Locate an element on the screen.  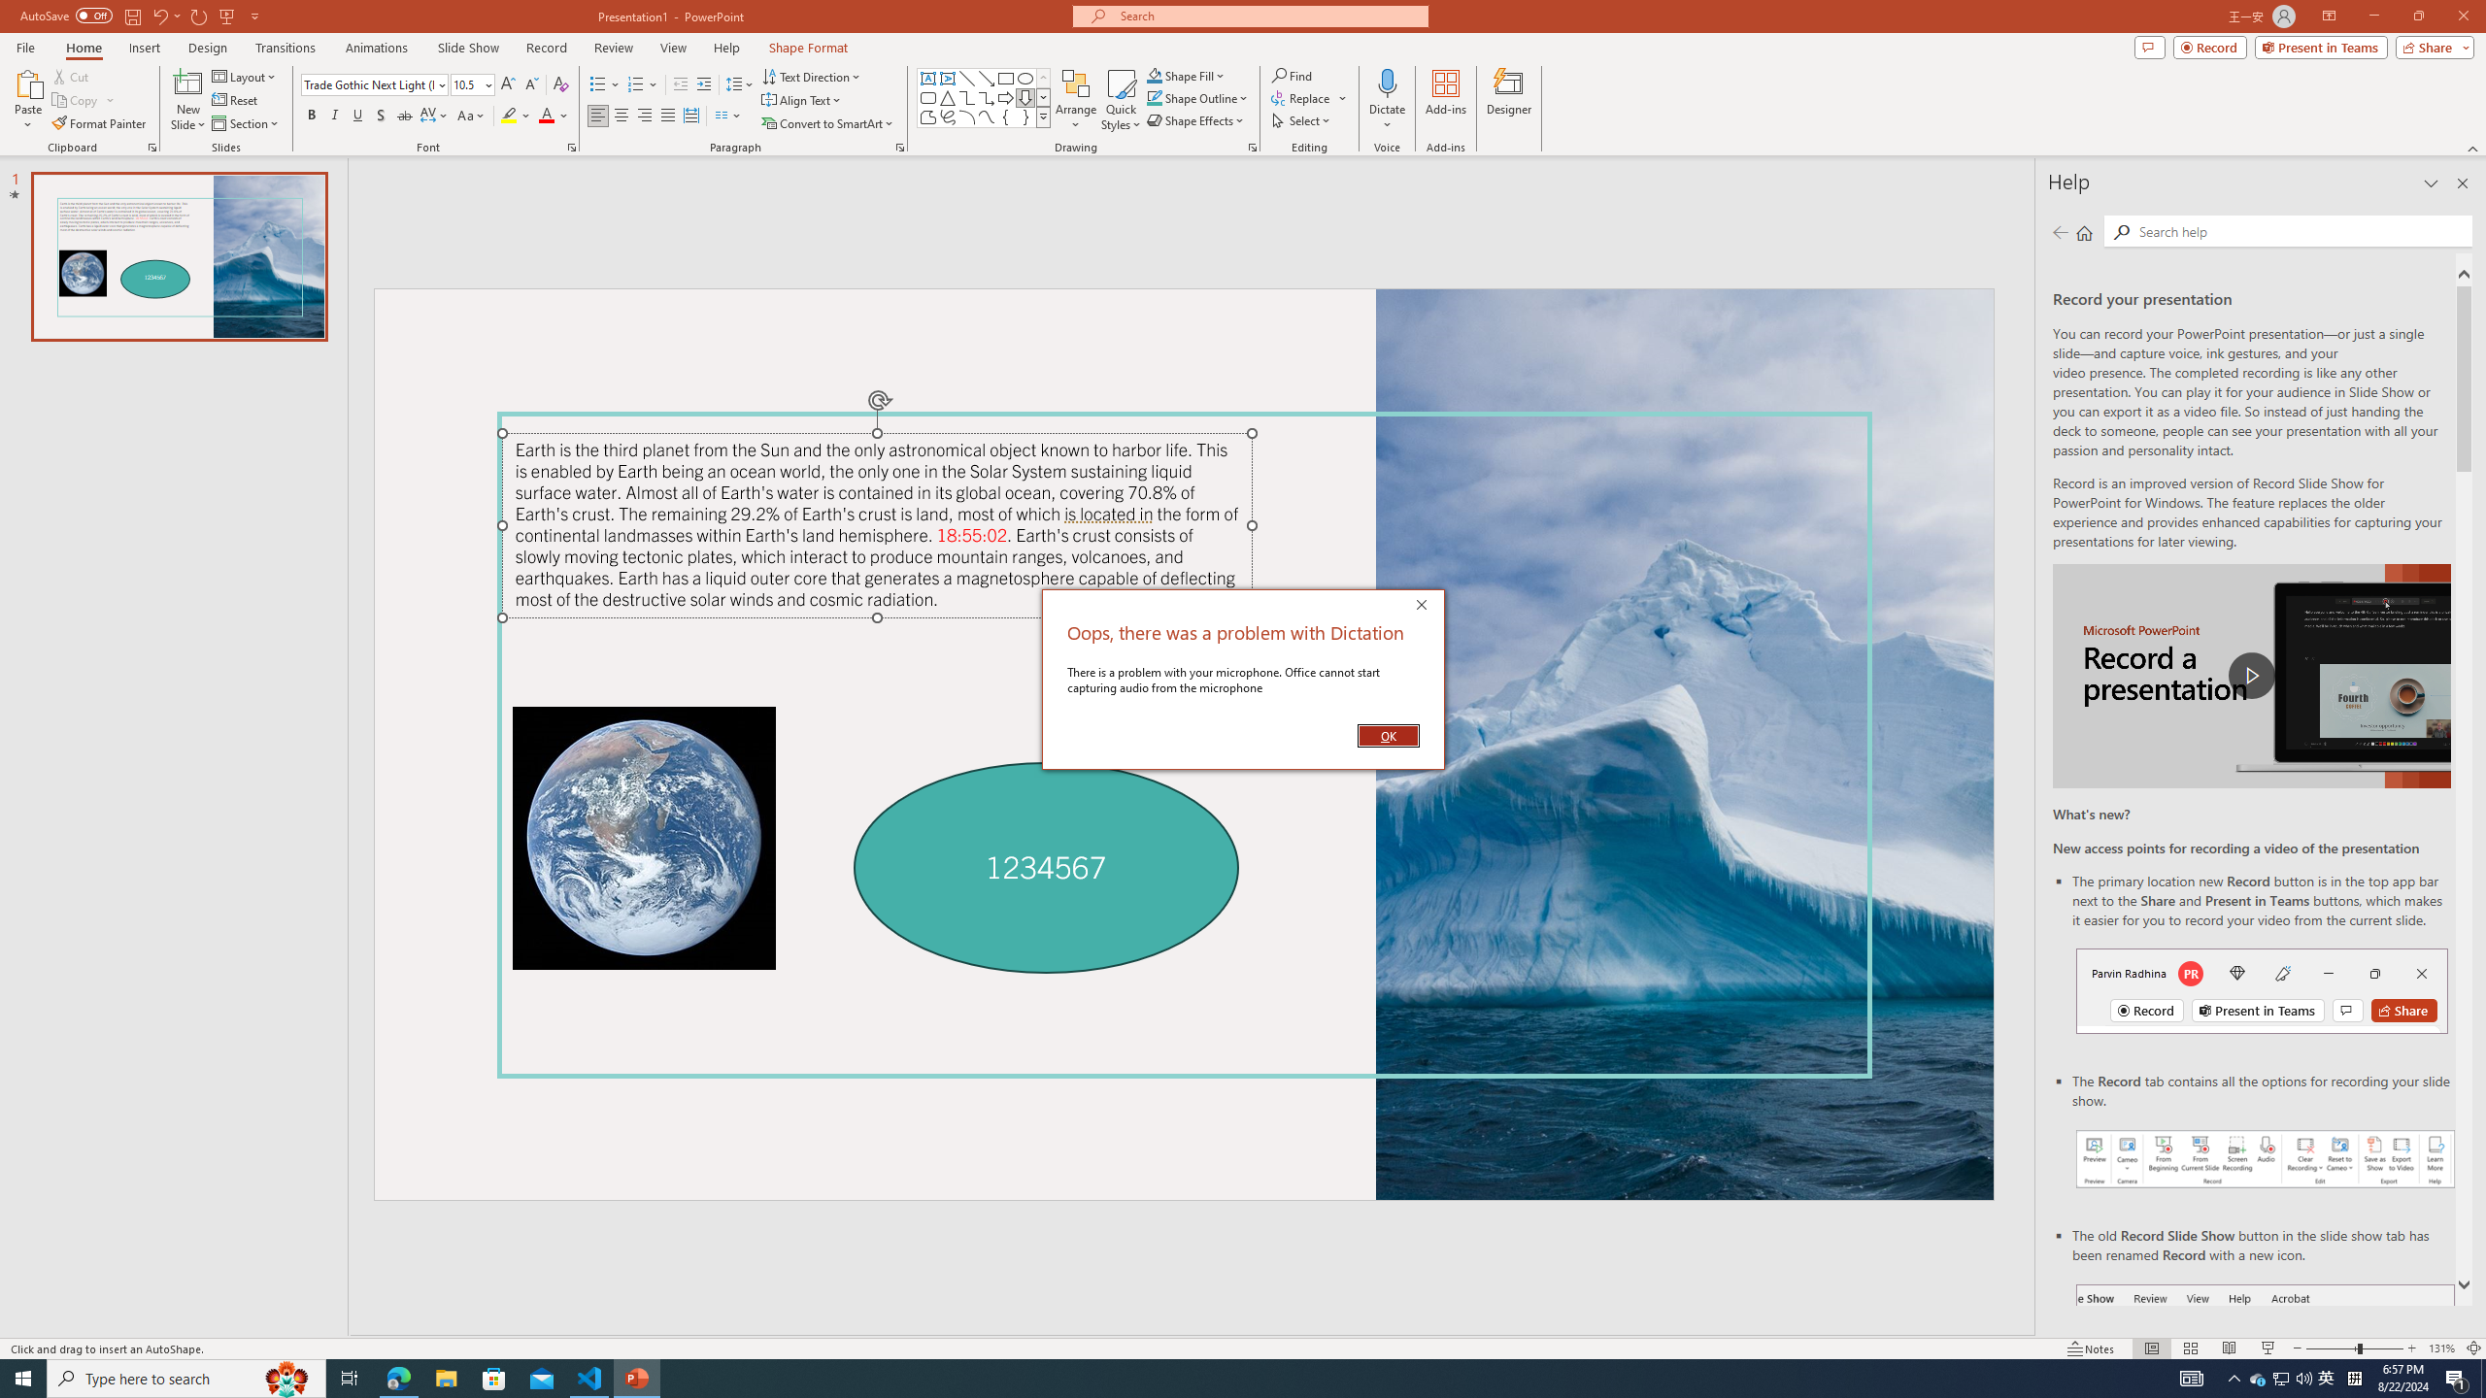
Shape Outline is located at coordinates (1198, 97).